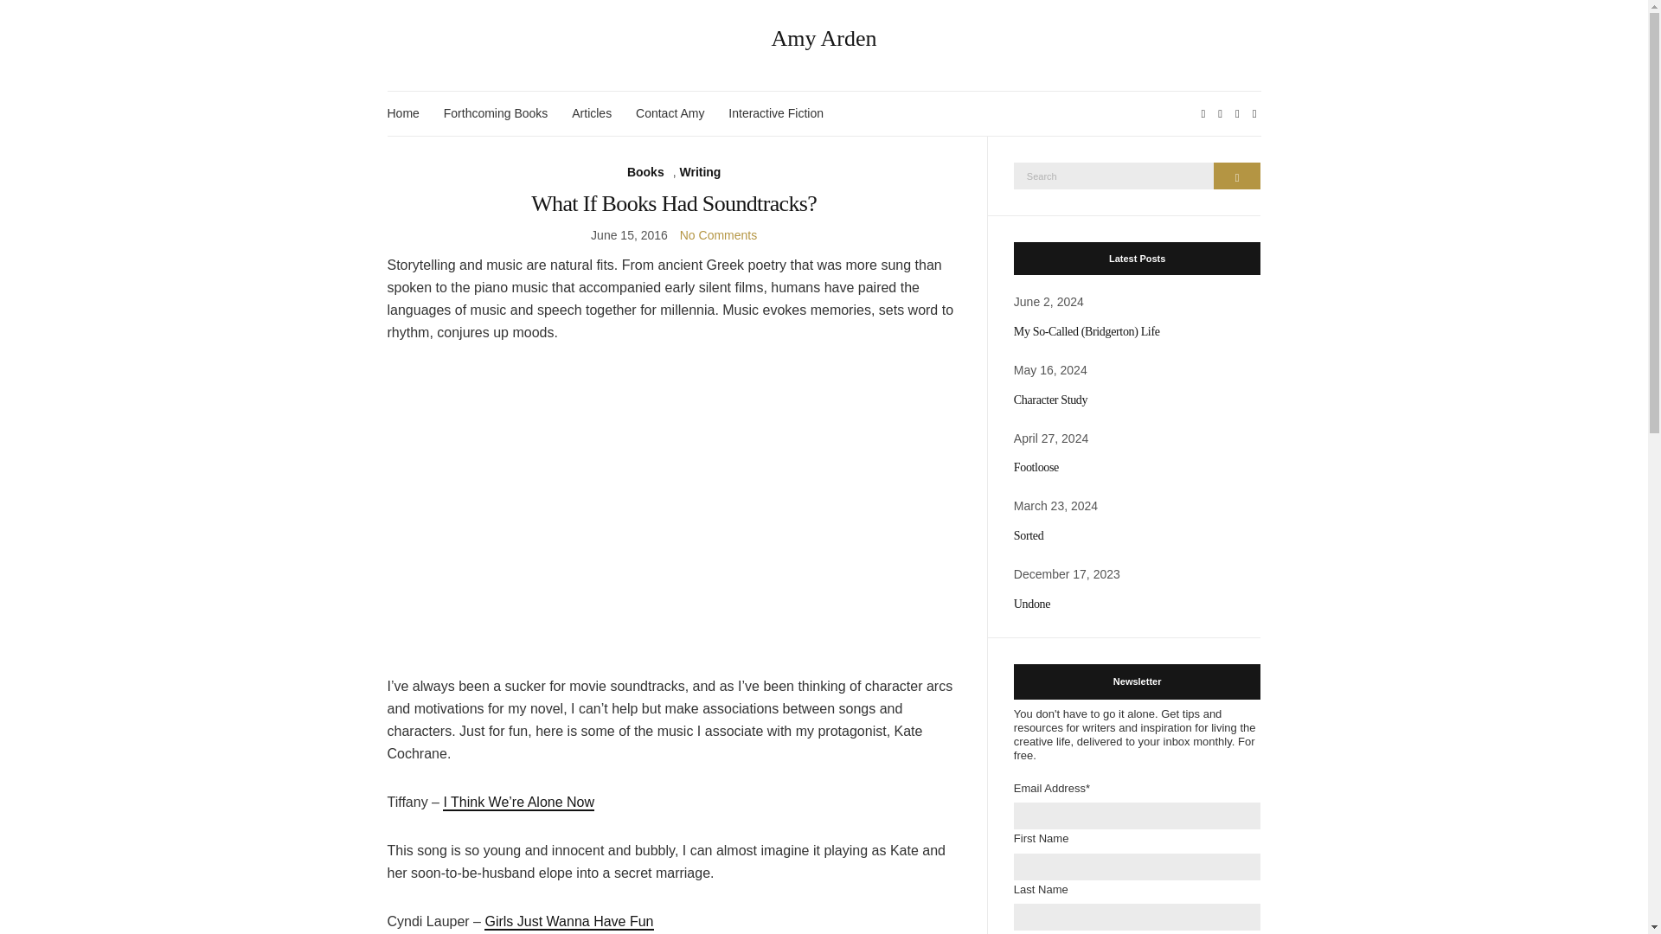  Describe the element at coordinates (670, 112) in the screenshot. I see `Contact Amy` at that location.